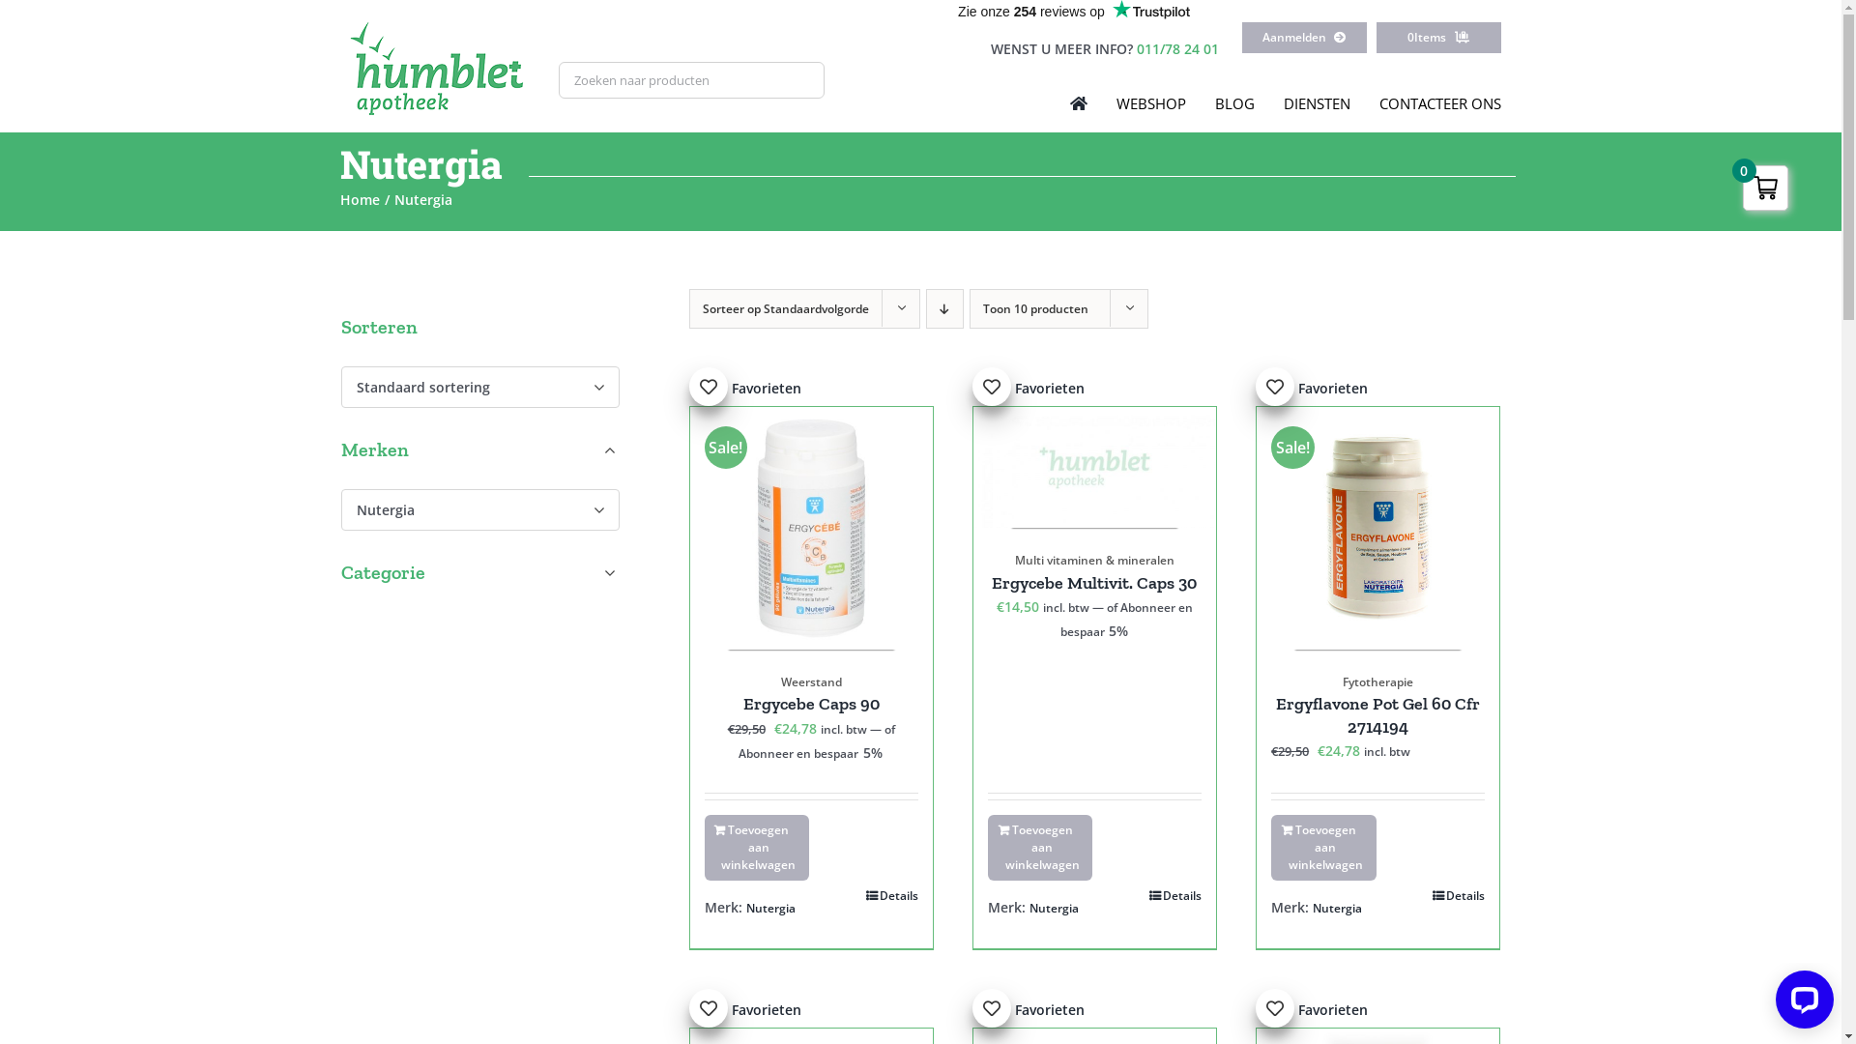  Describe the element at coordinates (1317, 103) in the screenshot. I see `DIENSTEN` at that location.